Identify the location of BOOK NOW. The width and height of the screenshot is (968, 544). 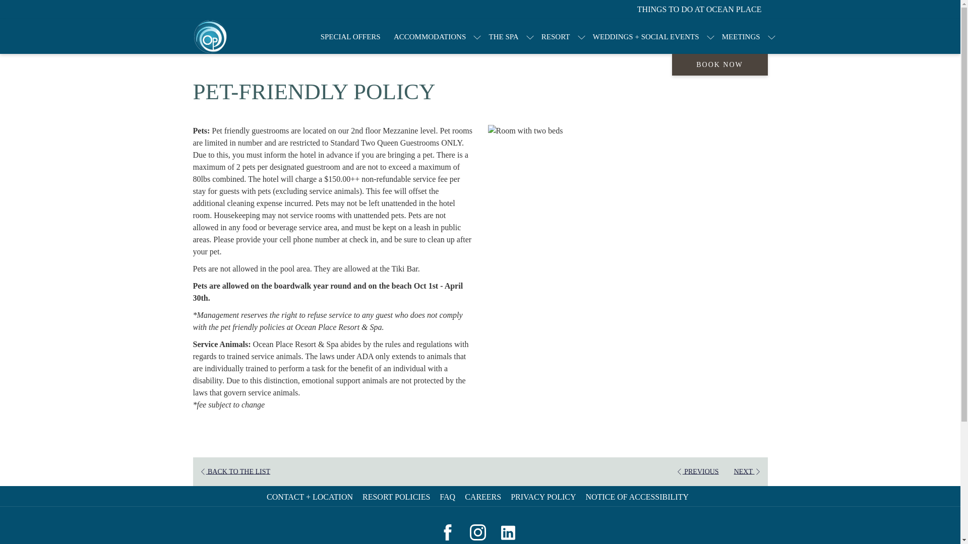
(719, 64).